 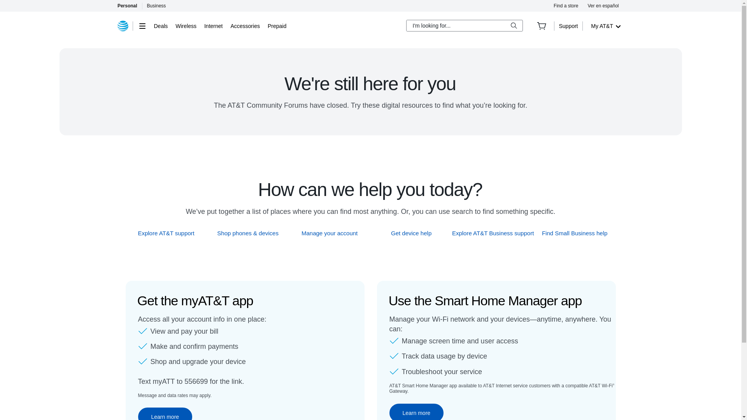 I want to click on Business, so click(x=156, y=5).